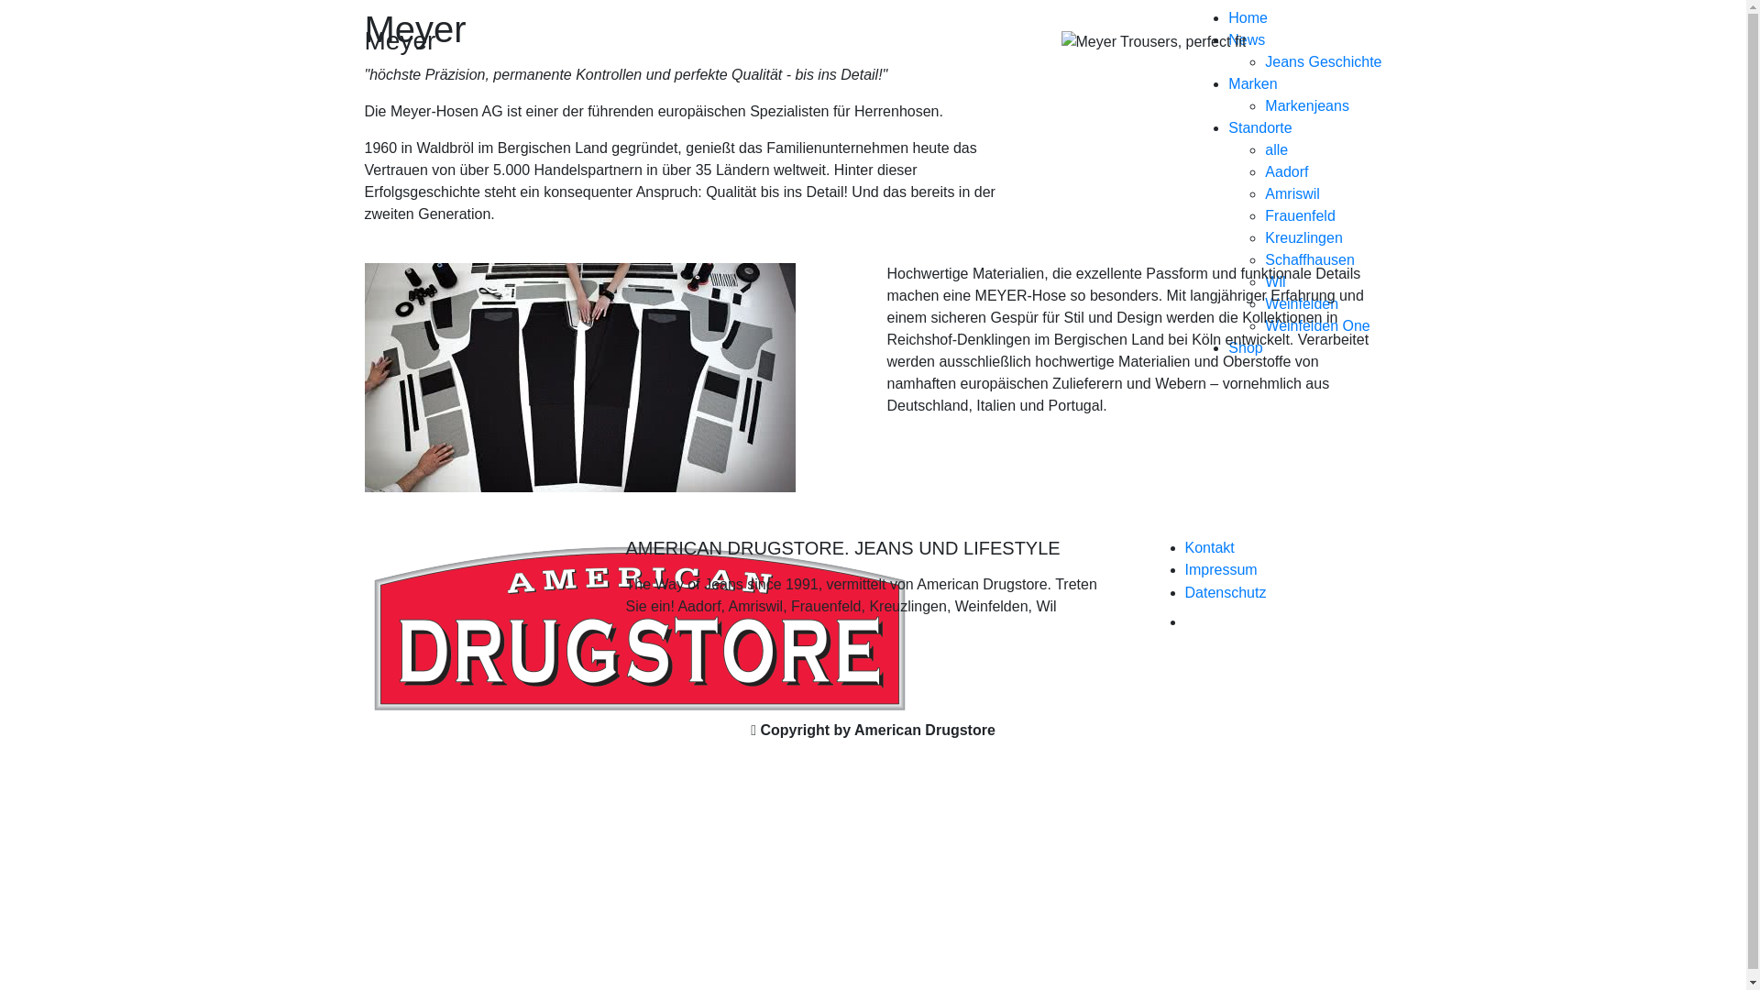  What do you see at coordinates (1324, 62) in the screenshot?
I see `Jeans Geschichte` at bounding box center [1324, 62].